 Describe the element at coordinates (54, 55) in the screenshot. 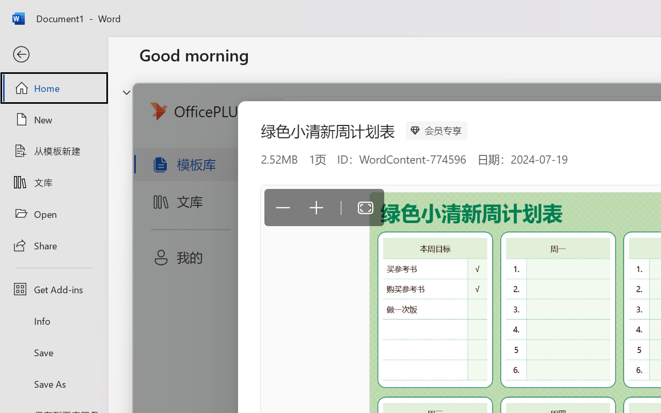

I see `Back` at that location.